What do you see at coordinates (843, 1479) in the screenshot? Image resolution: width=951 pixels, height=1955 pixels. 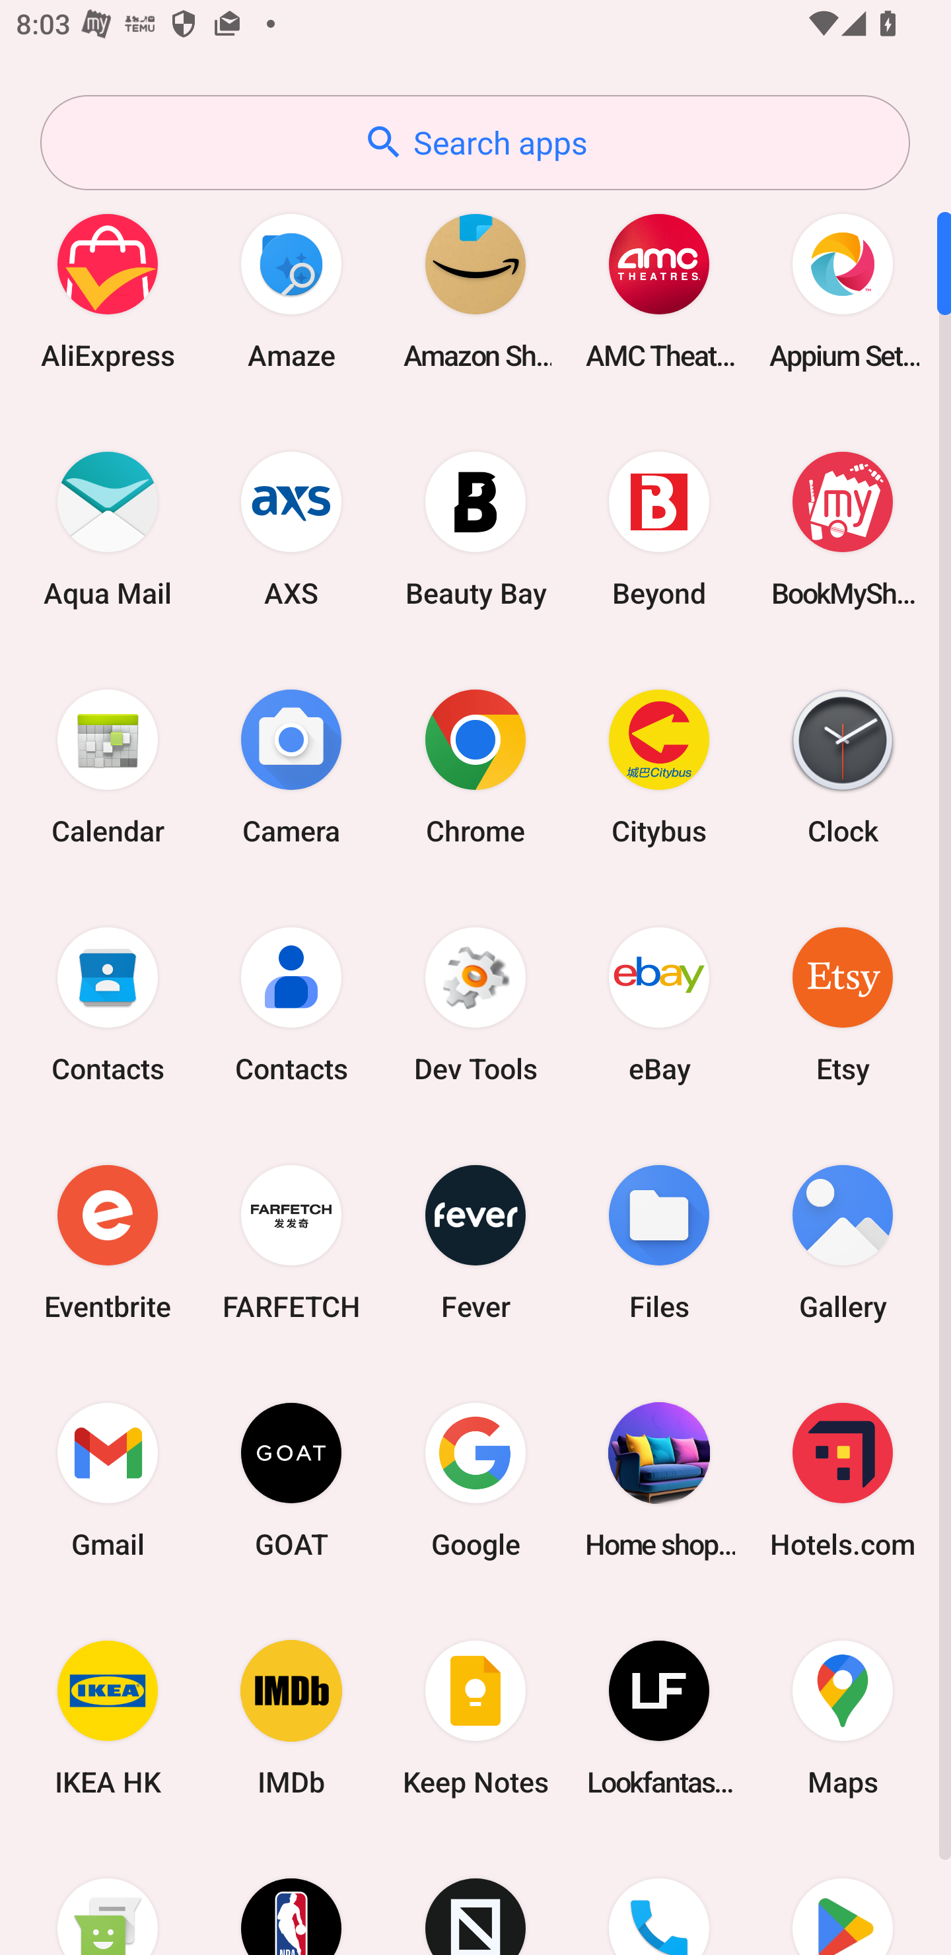 I see `Hotels.com` at bounding box center [843, 1479].